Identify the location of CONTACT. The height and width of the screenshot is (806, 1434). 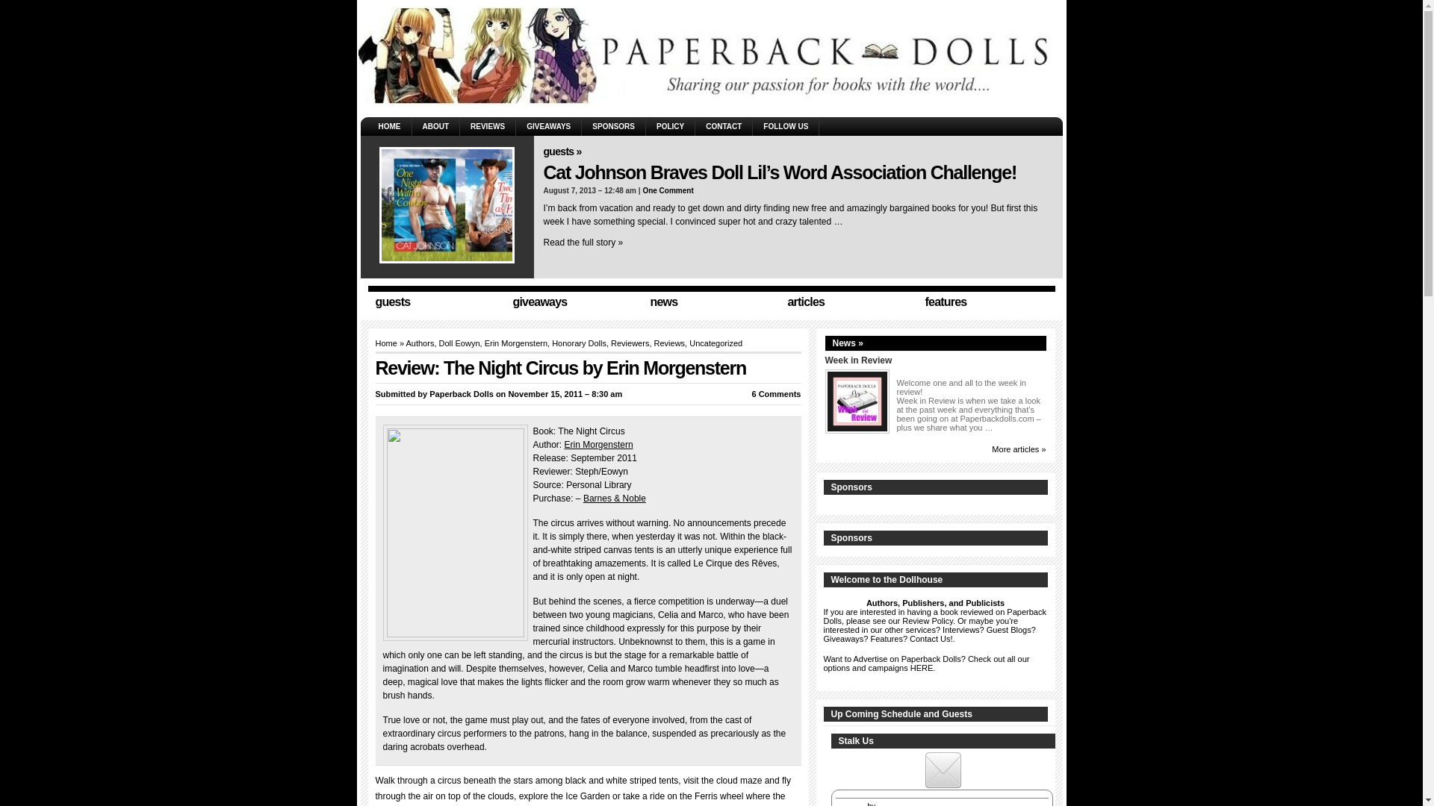
(723, 126).